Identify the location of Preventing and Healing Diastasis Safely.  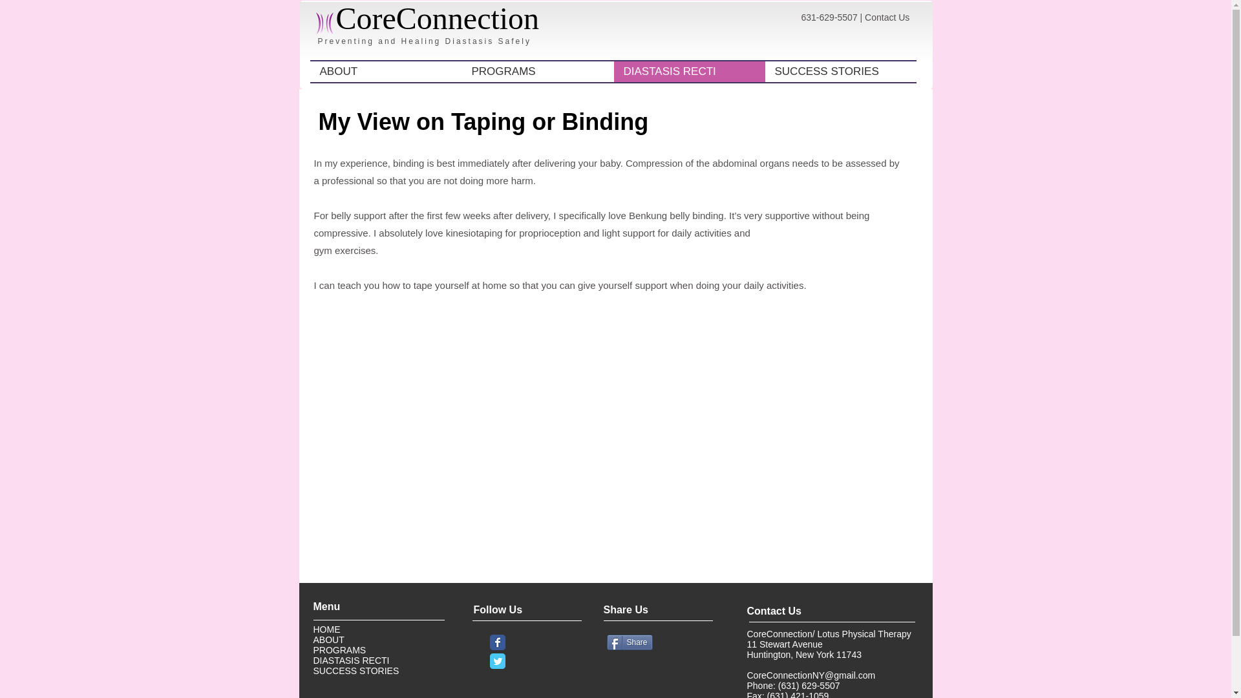
(424, 41).